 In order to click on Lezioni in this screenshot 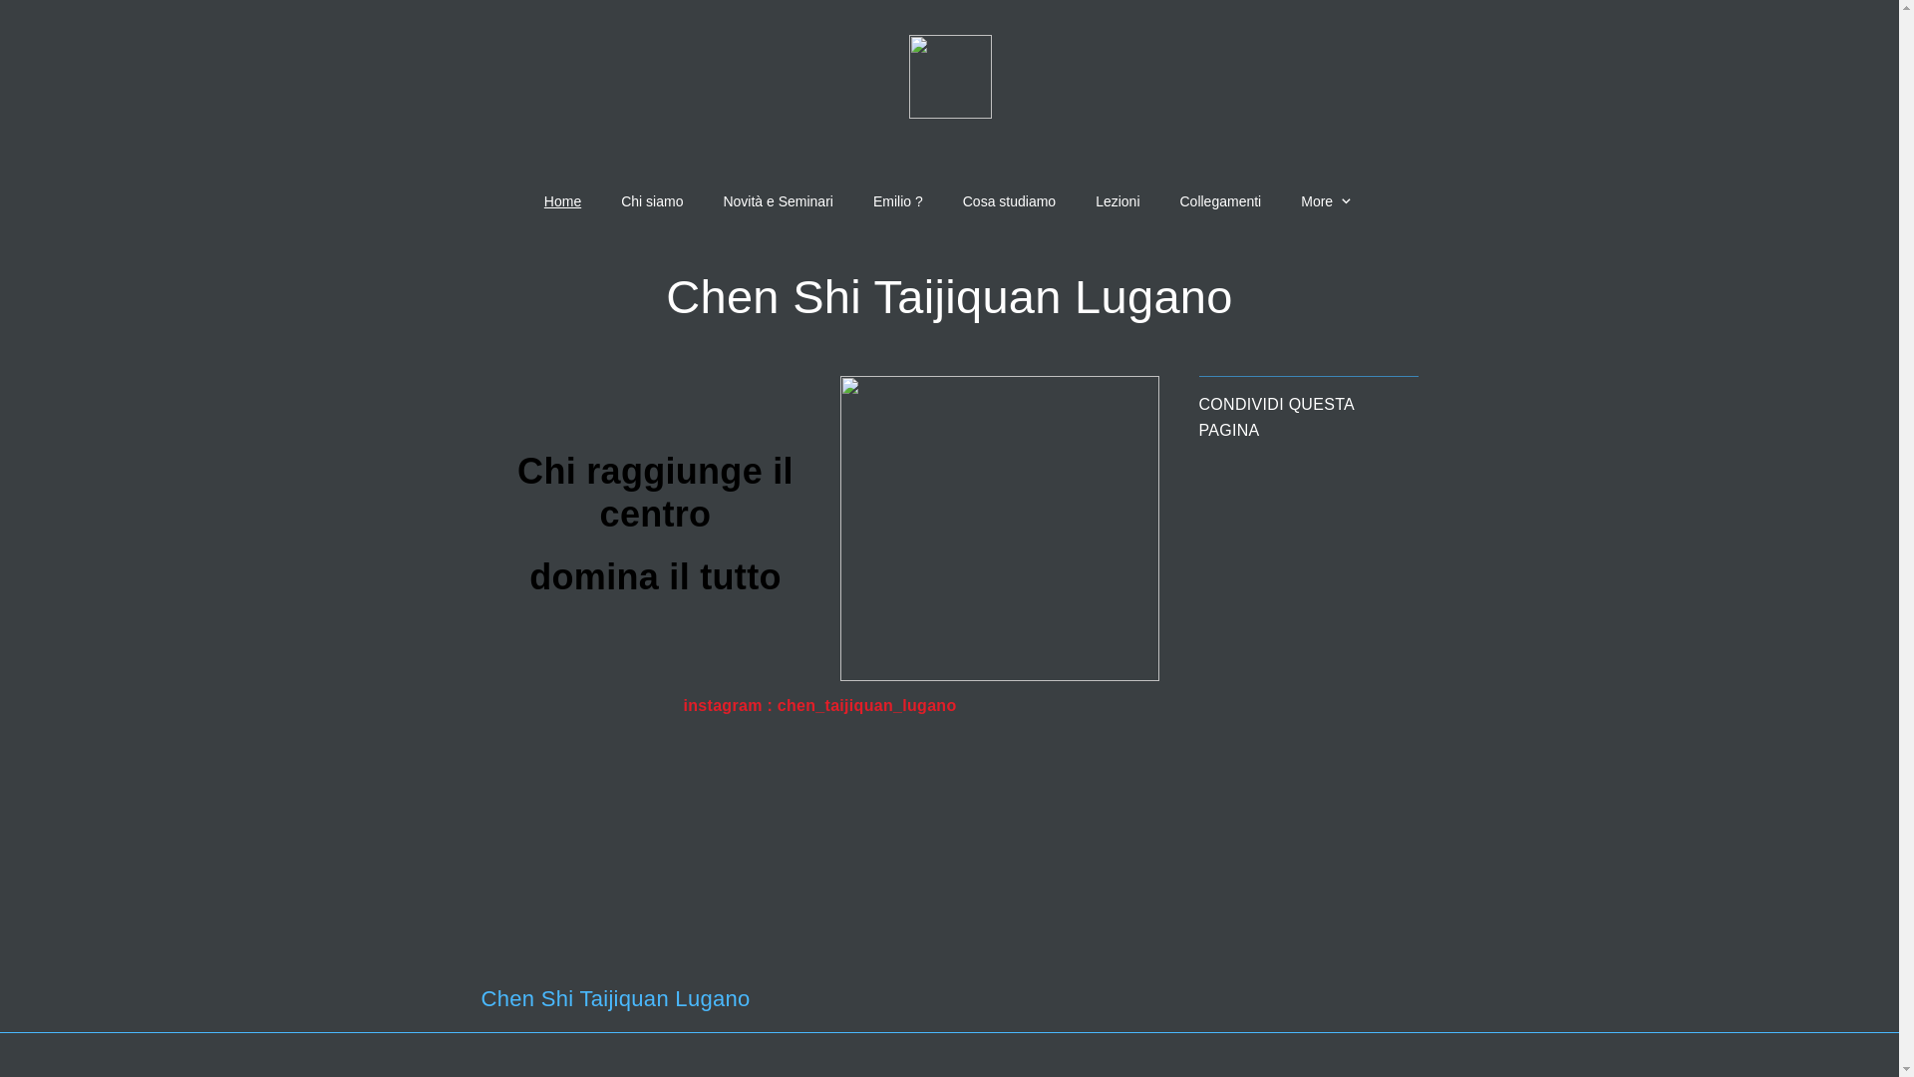, I will do `click(1117, 201)`.